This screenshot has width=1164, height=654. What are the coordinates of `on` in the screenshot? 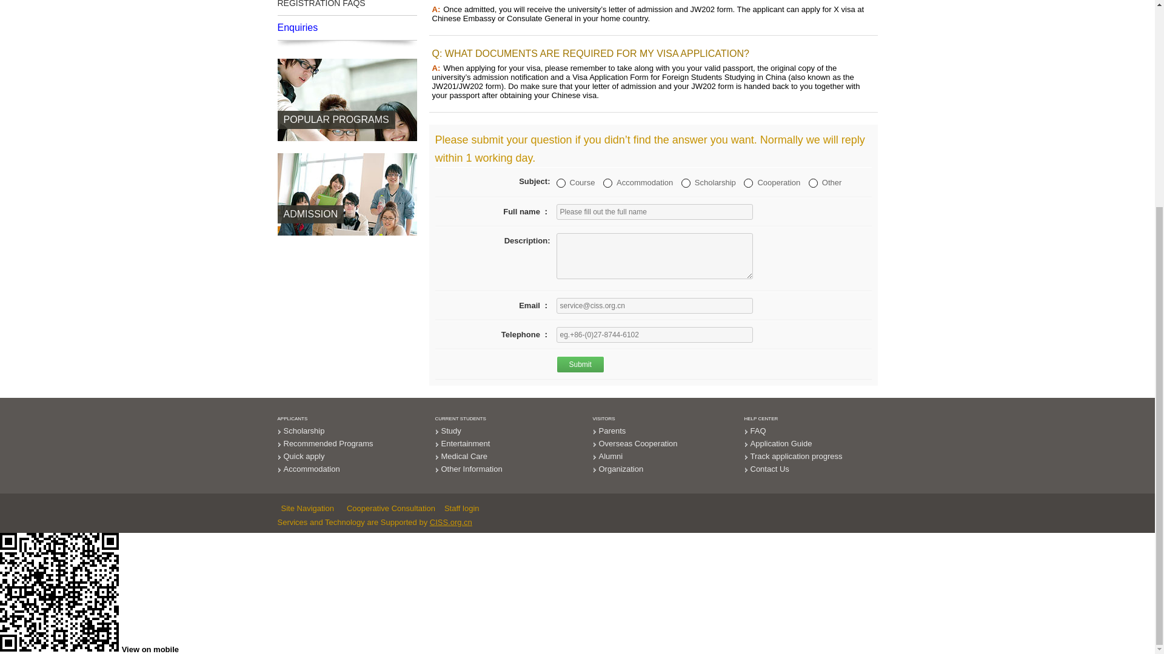 It's located at (748, 183).